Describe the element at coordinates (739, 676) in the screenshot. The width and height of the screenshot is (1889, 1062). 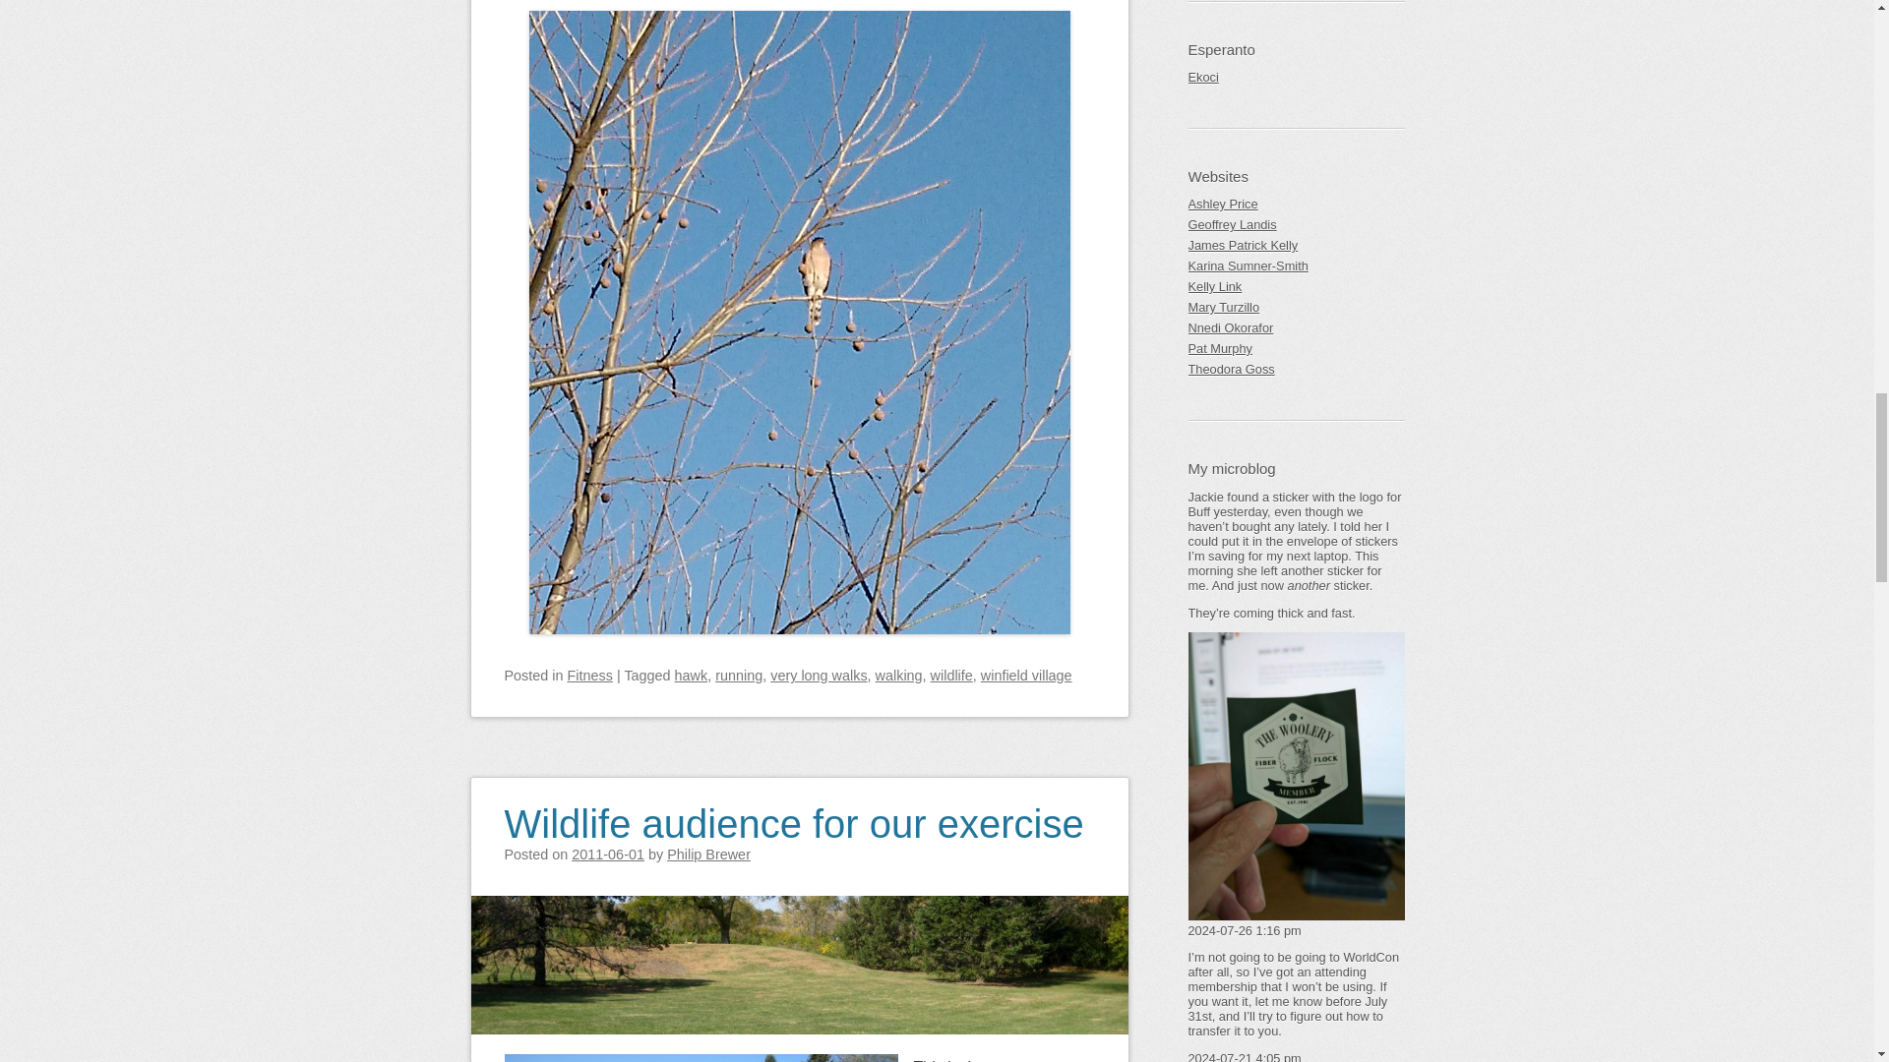
I see `running` at that location.